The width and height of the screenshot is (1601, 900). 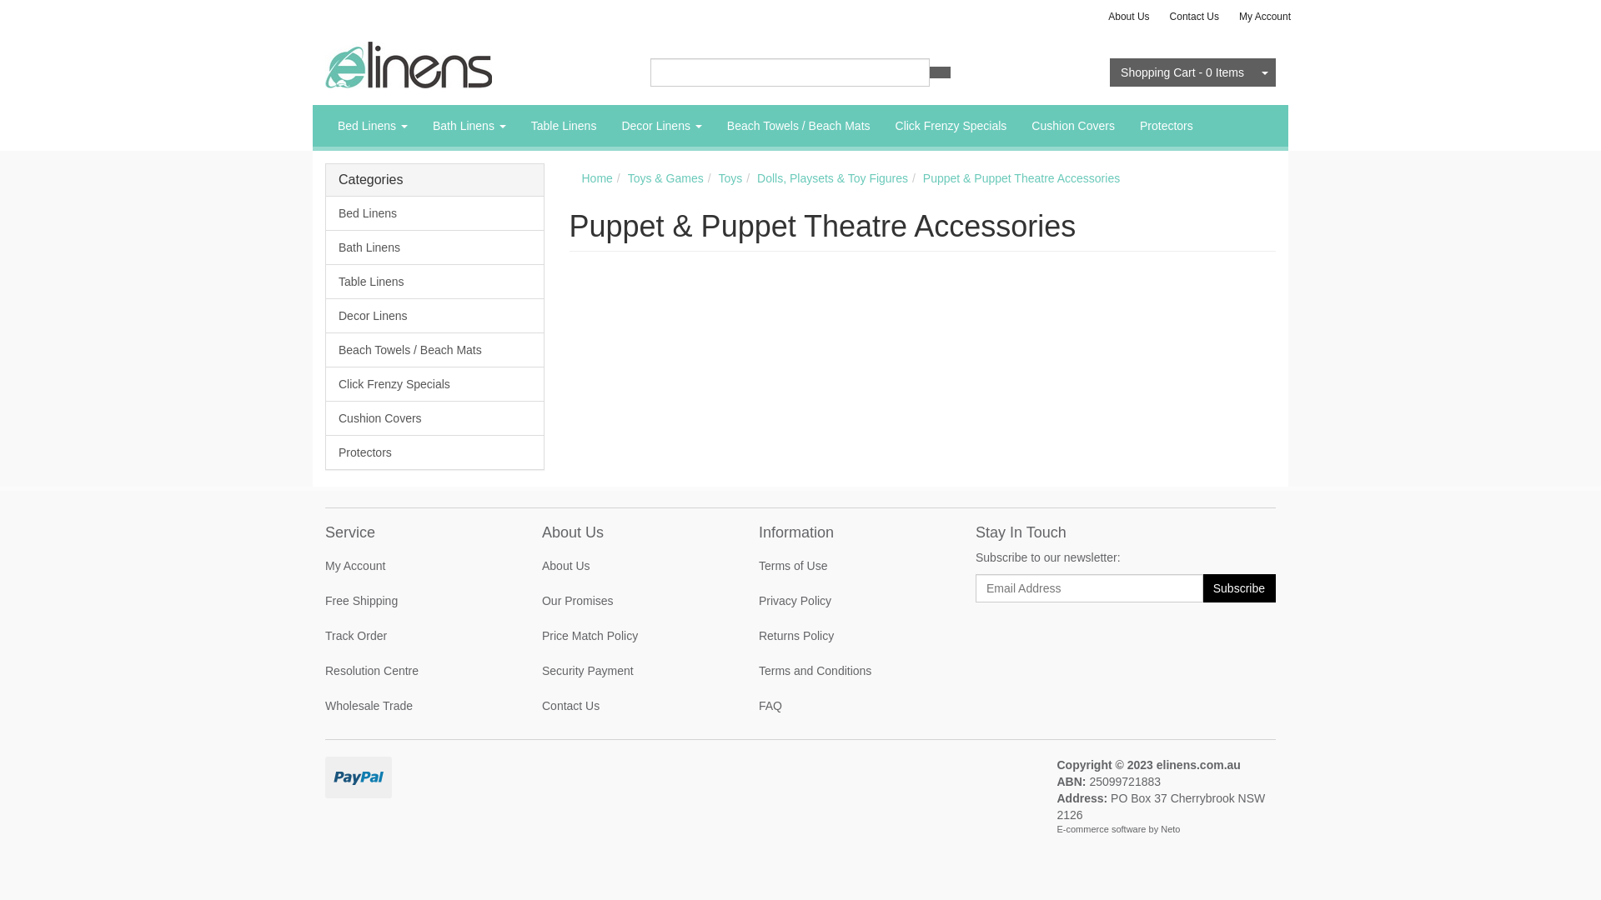 I want to click on Search, so click(x=940, y=72).